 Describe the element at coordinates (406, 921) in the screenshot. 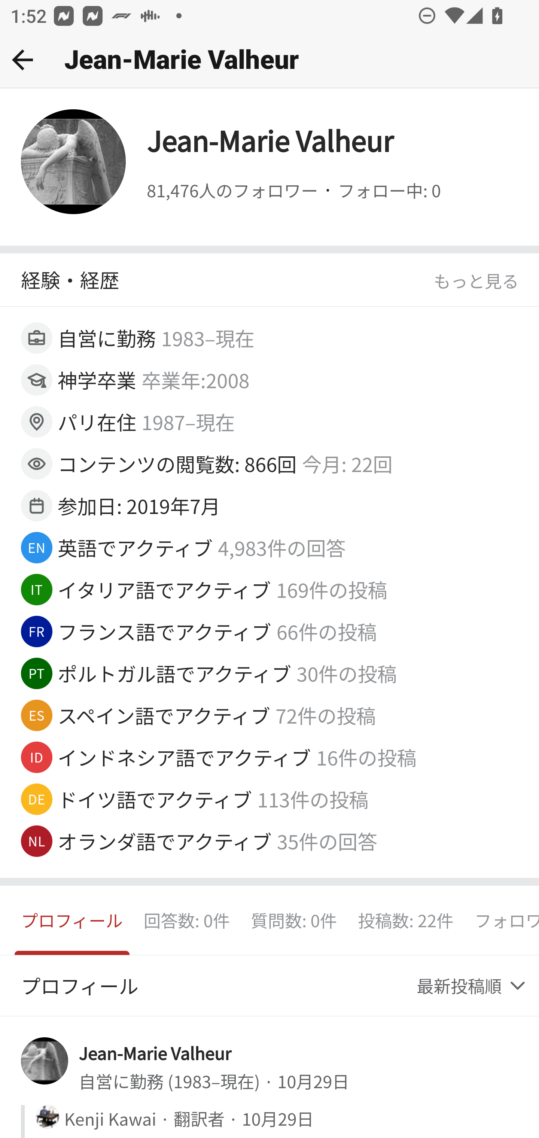

I see `投稿数: 22件` at that location.